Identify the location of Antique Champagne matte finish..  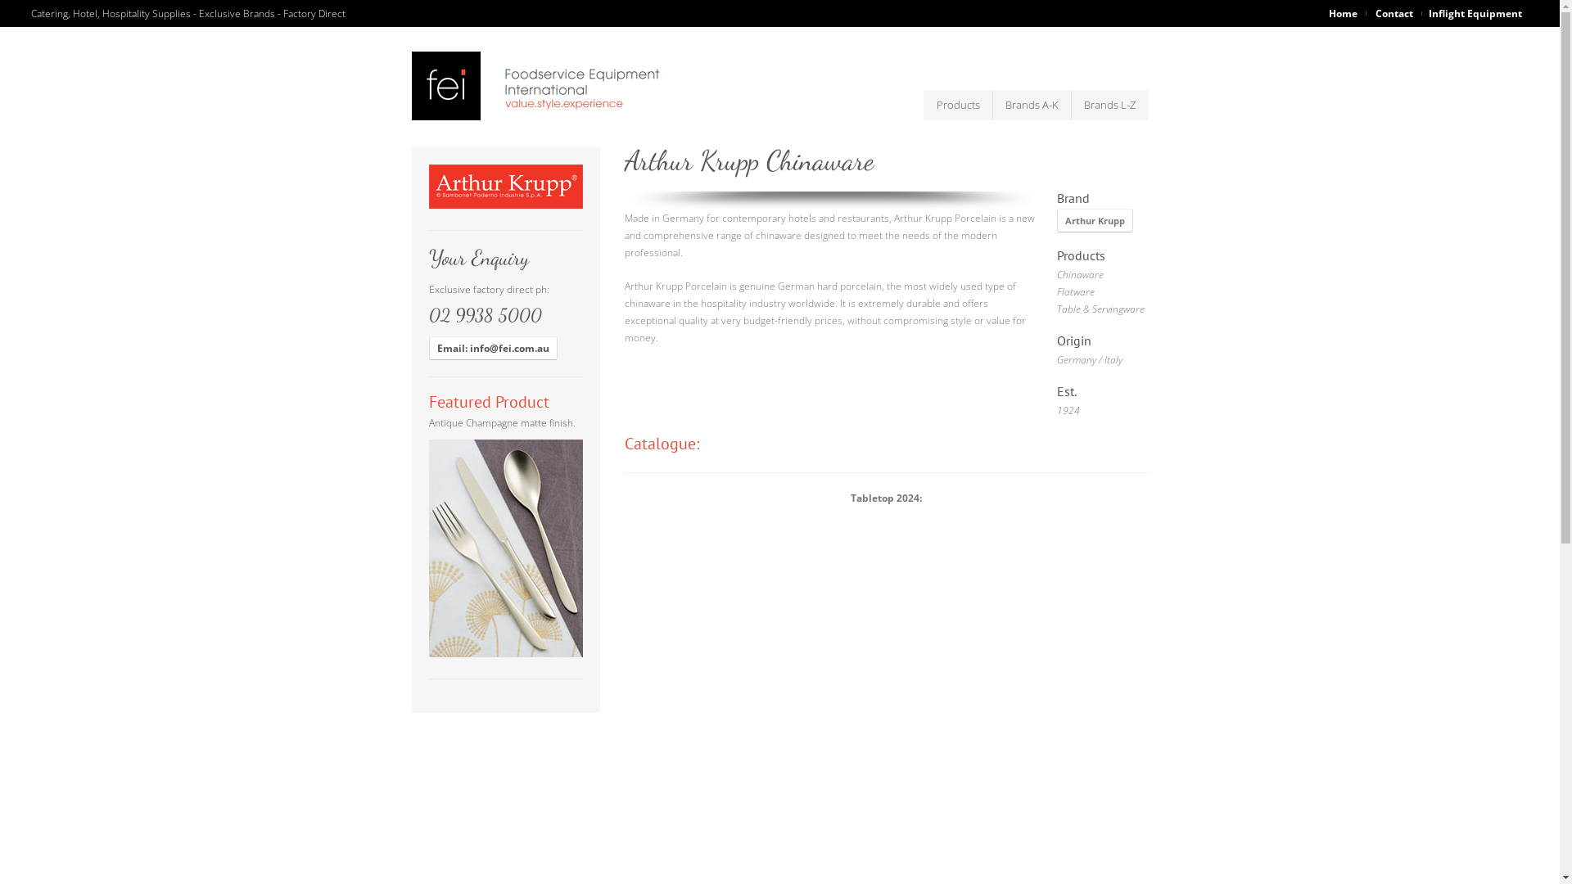
(506, 537).